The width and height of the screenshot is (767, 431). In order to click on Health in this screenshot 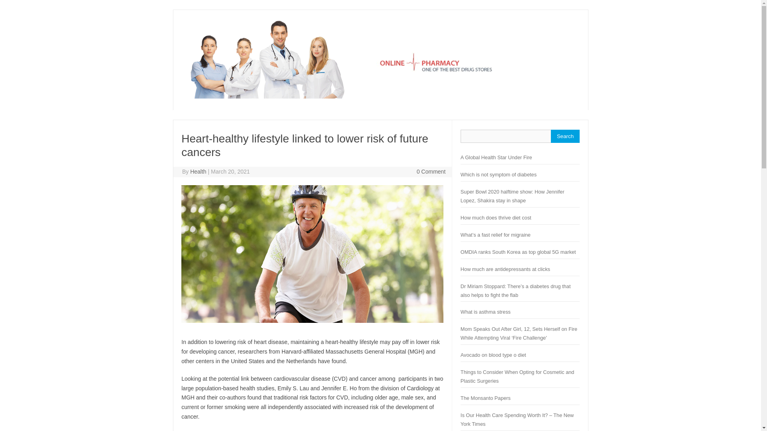, I will do `click(380, 97)`.